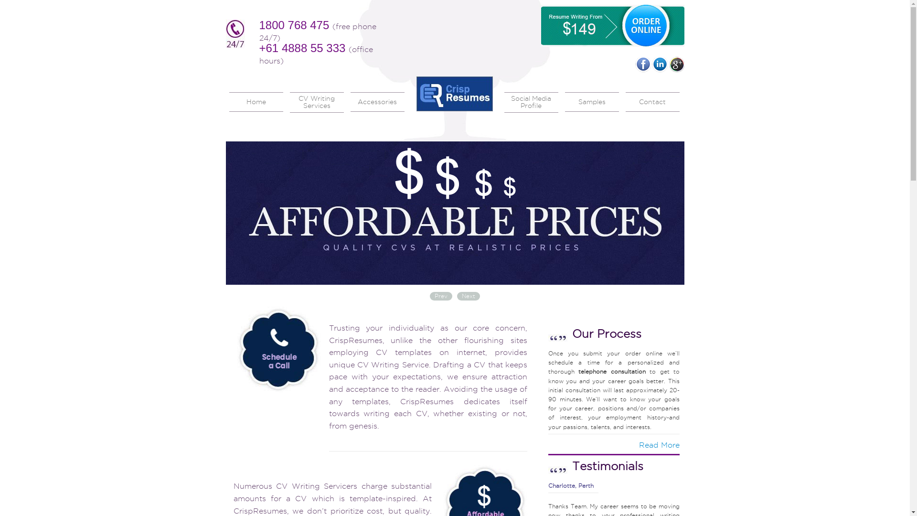 This screenshot has height=516, width=917. I want to click on Home, so click(256, 102).